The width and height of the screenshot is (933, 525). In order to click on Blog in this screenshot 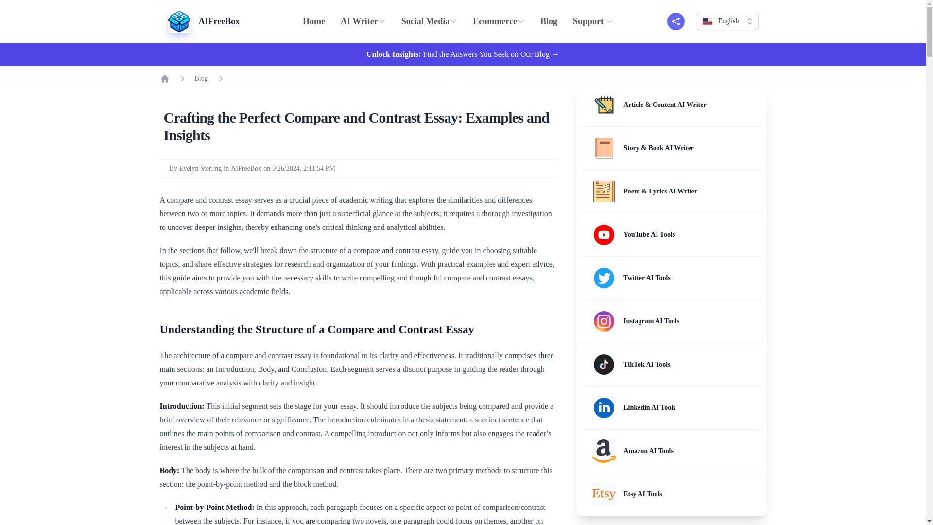, I will do `click(549, 21)`.